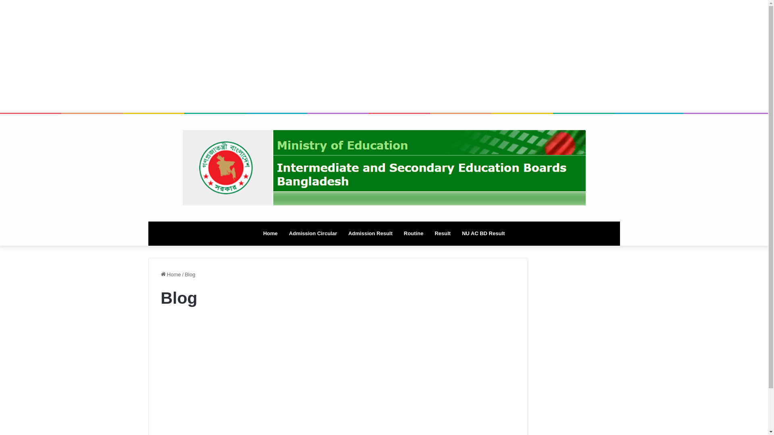 This screenshot has width=774, height=435. What do you see at coordinates (370, 234) in the screenshot?
I see `Admission Result` at bounding box center [370, 234].